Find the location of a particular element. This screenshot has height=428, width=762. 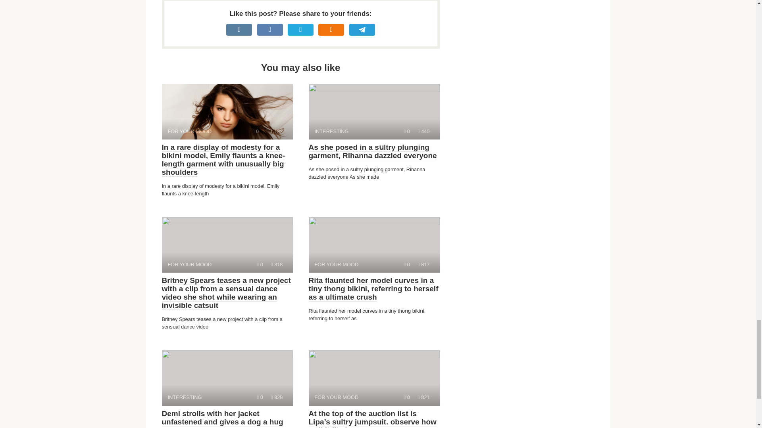

Views is located at coordinates (406, 132).